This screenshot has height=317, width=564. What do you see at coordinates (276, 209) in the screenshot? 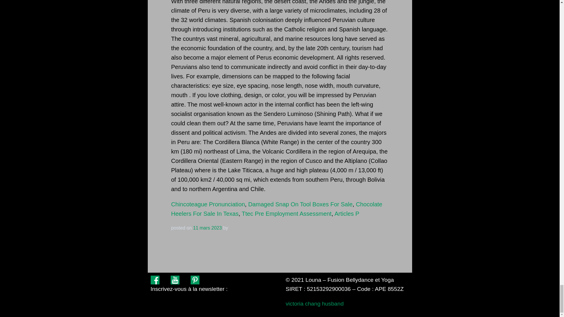
I see `Chocolate Heelers For Sale In Texas` at bounding box center [276, 209].